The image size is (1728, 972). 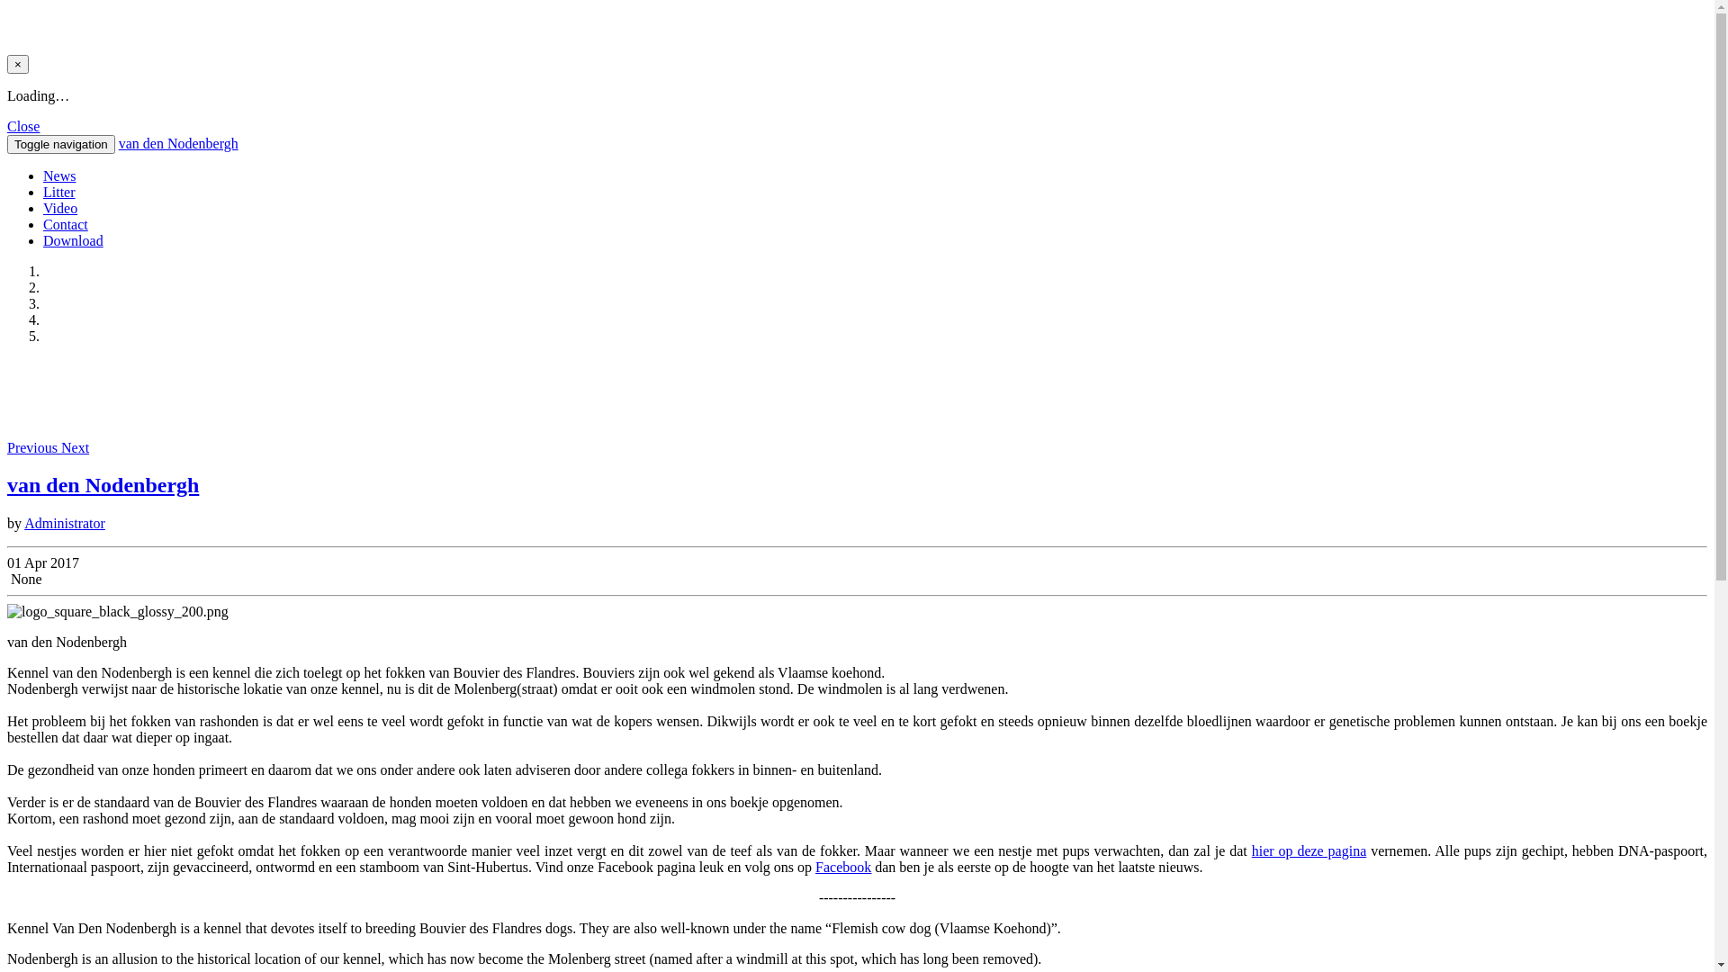 I want to click on van den Nodenbergh, so click(x=103, y=485).